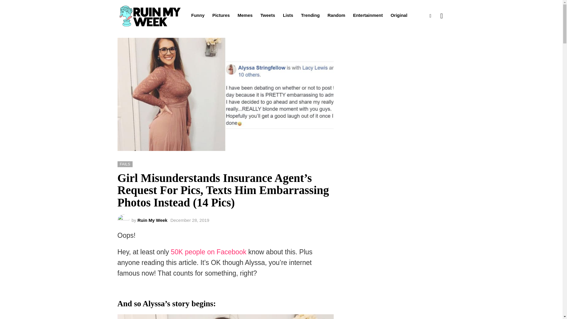  Describe the element at coordinates (245, 15) in the screenshot. I see `Memes` at that location.